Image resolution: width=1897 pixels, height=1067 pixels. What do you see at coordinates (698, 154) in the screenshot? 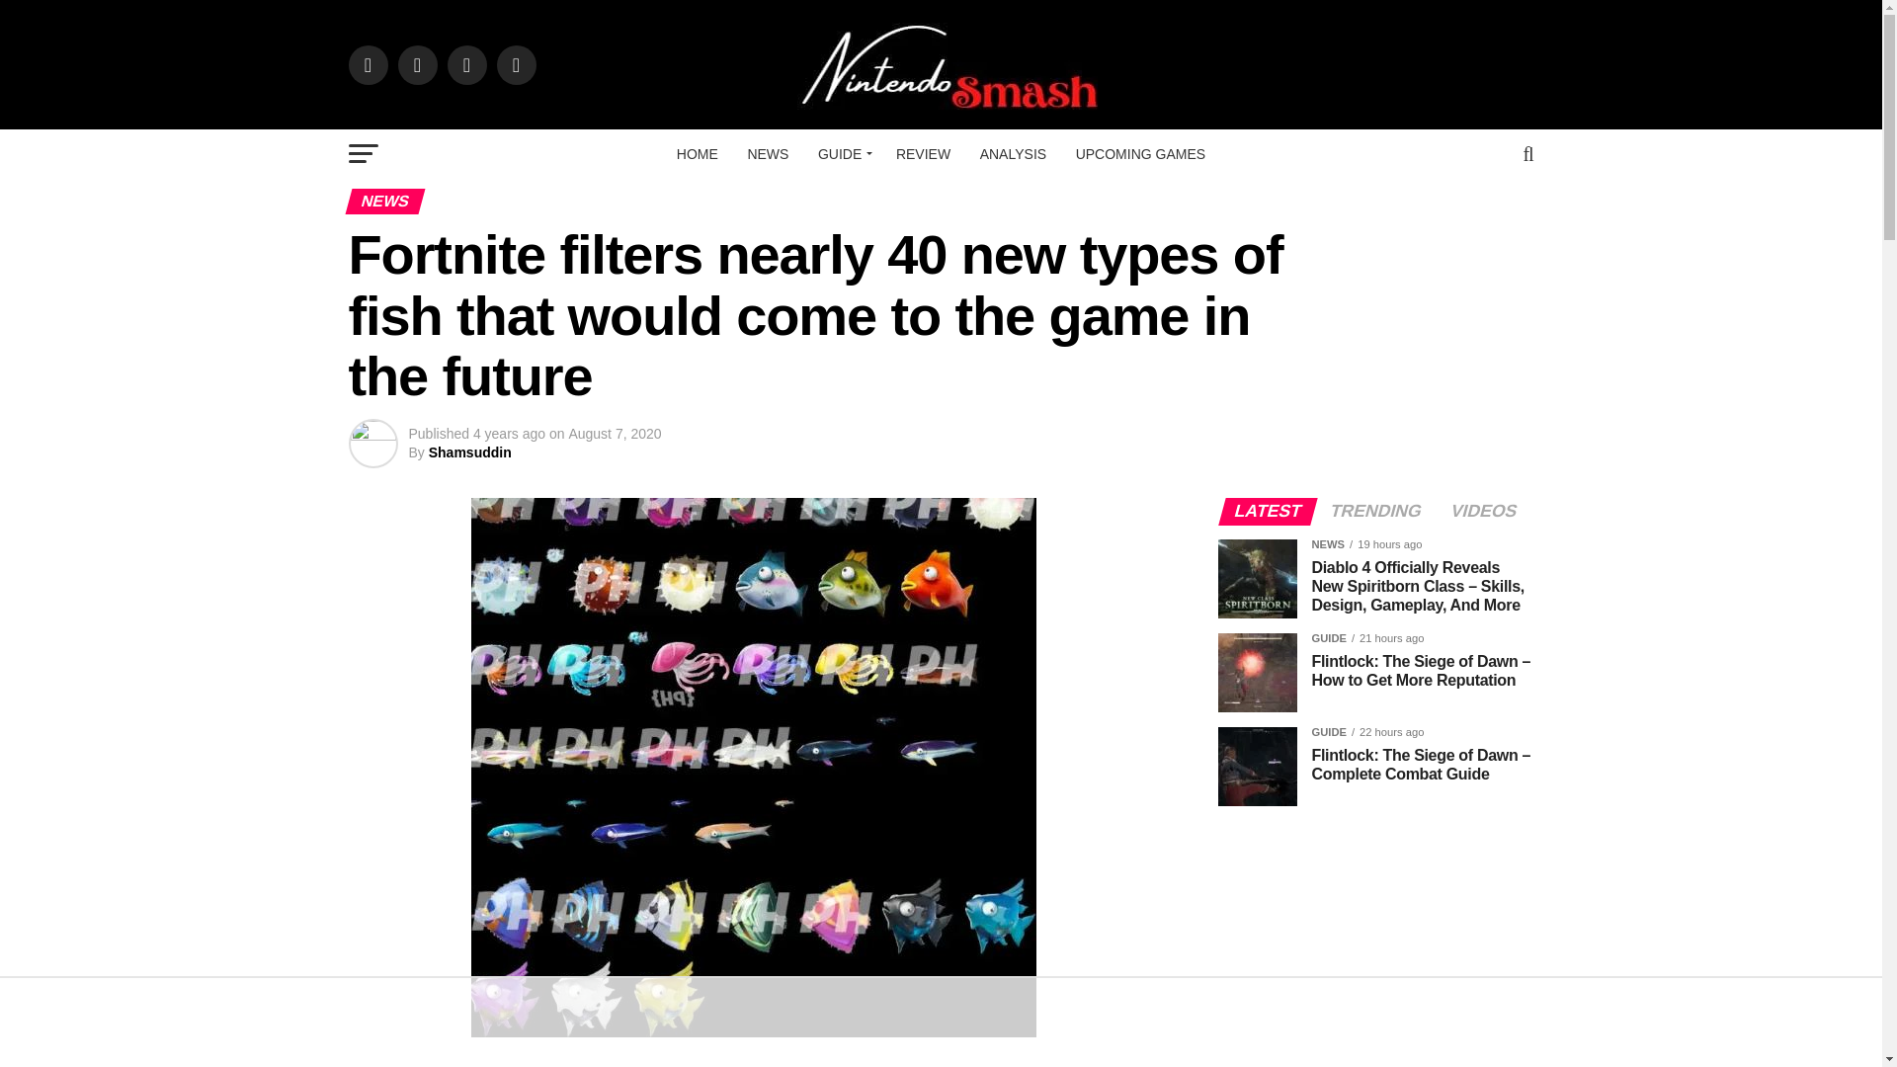
I see `HOME` at bounding box center [698, 154].